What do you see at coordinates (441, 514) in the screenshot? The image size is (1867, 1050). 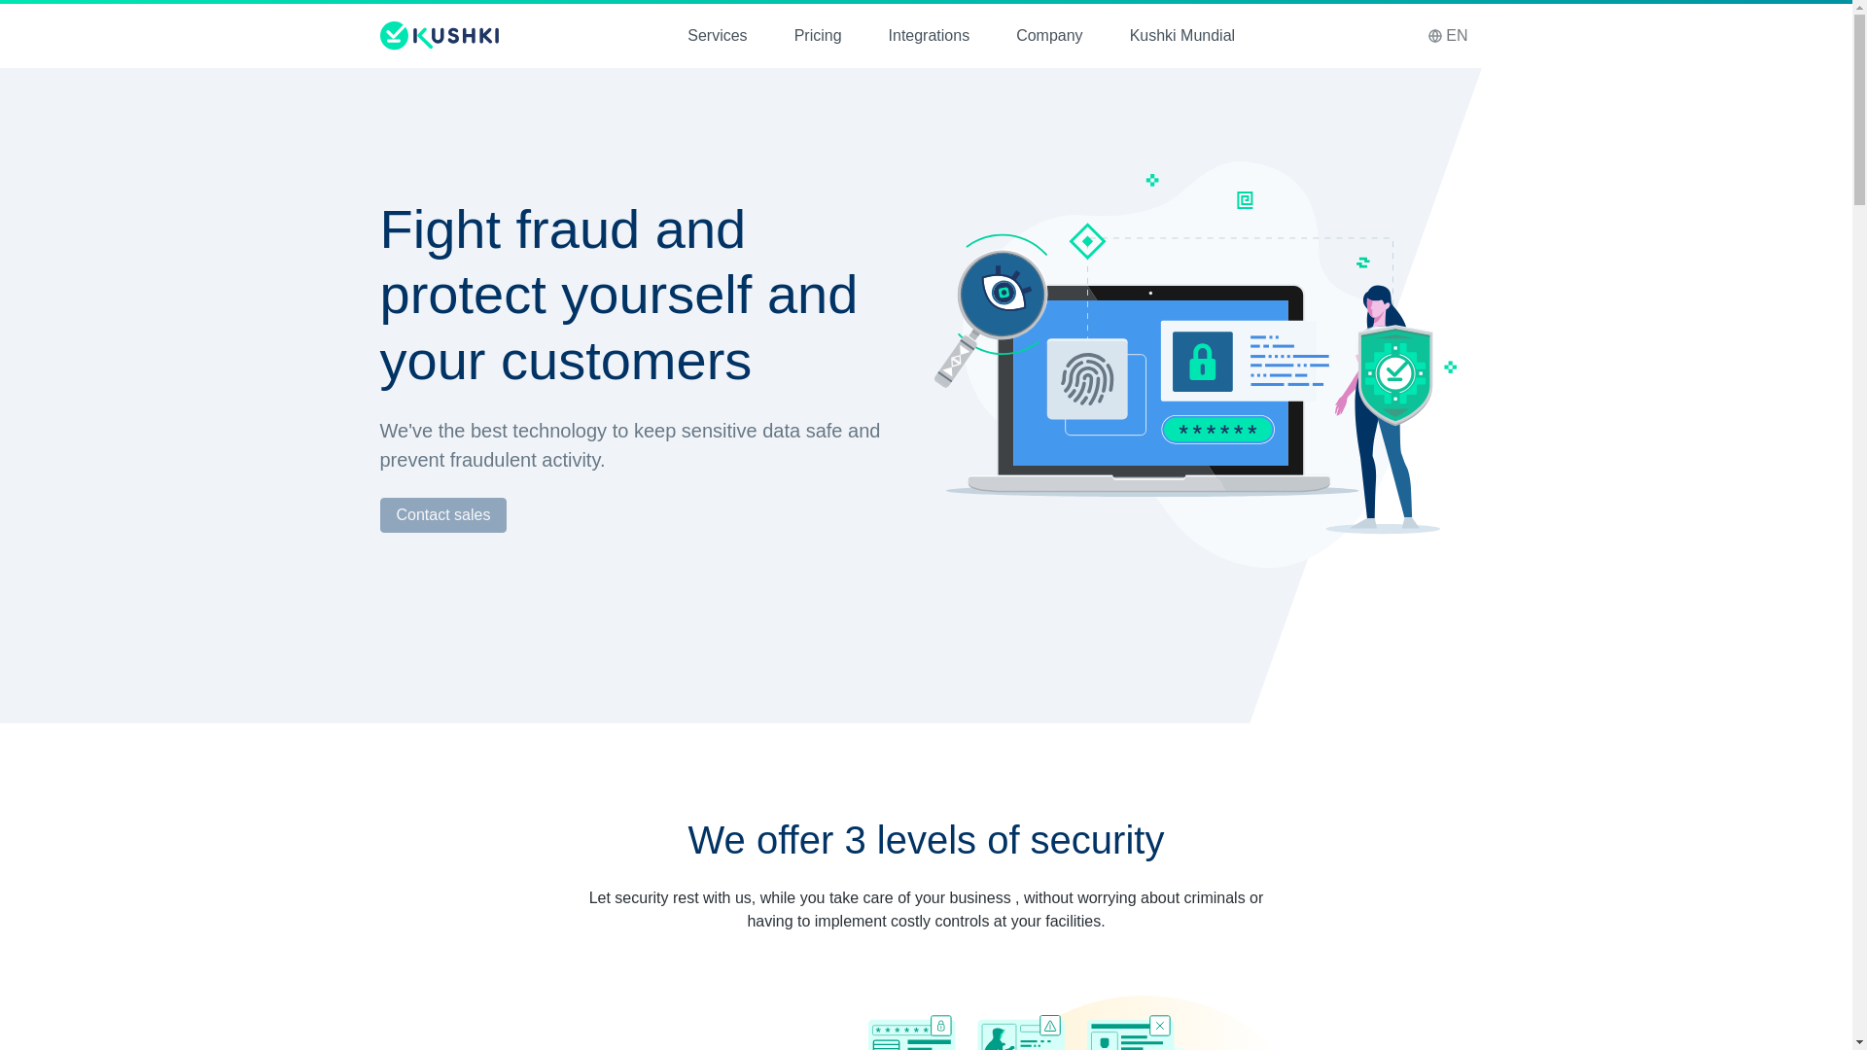 I see `Contact sales` at bounding box center [441, 514].